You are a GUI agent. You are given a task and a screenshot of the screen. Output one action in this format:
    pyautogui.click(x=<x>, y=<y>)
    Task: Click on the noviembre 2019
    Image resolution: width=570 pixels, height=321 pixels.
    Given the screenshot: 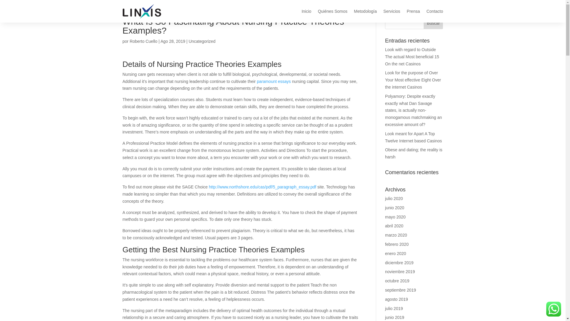 What is the action you would take?
    pyautogui.click(x=400, y=272)
    